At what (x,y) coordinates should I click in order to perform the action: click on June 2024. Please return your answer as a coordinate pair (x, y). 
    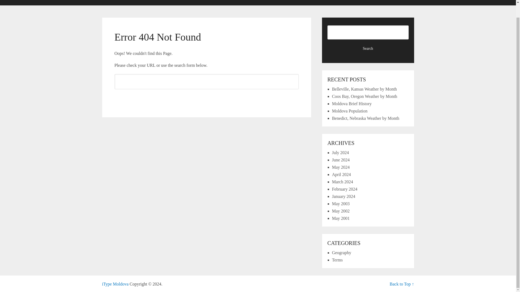
    Looking at the image, I should click on (341, 160).